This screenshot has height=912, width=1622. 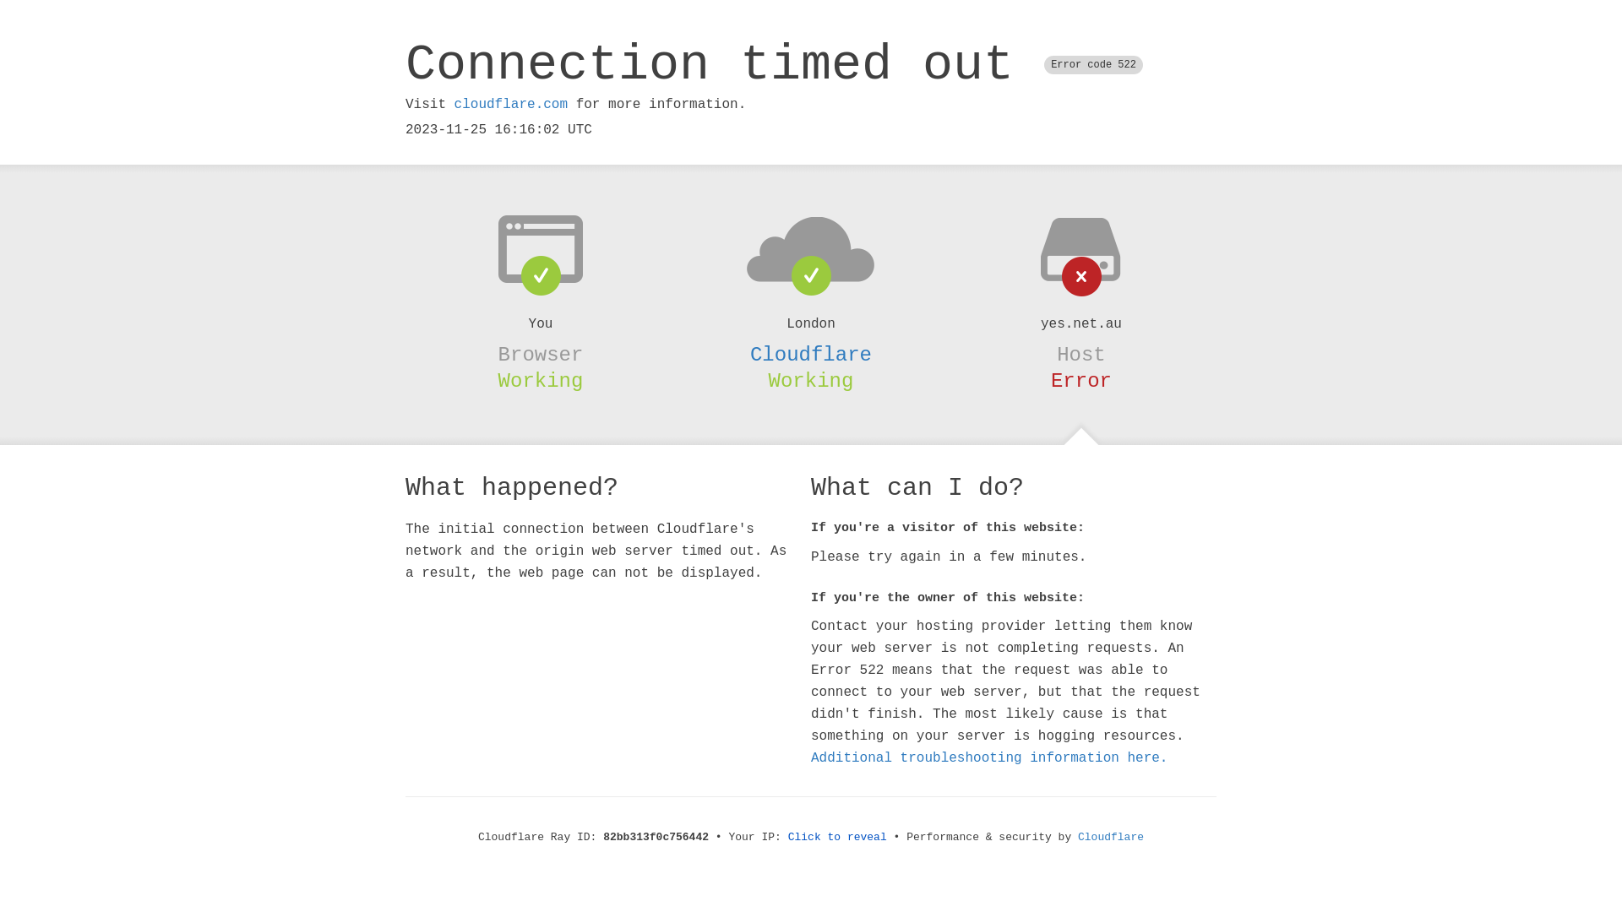 I want to click on Cloudflare, so click(x=1111, y=838).